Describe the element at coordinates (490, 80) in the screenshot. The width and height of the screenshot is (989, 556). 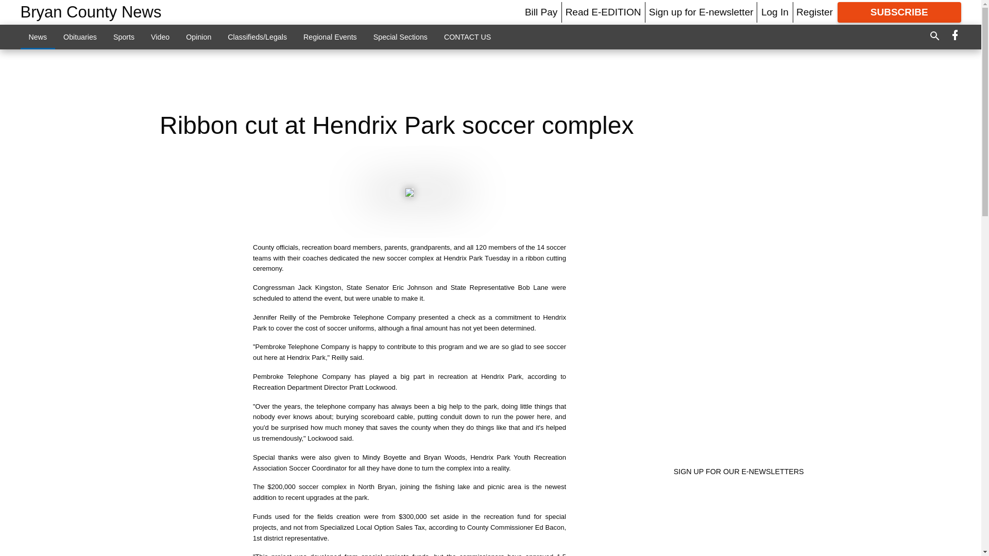
I see `3rd party ad content` at that location.